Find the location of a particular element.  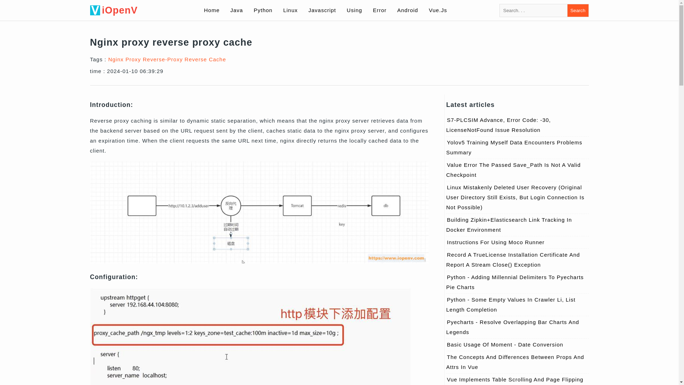

Nginx is located at coordinates (116, 59).